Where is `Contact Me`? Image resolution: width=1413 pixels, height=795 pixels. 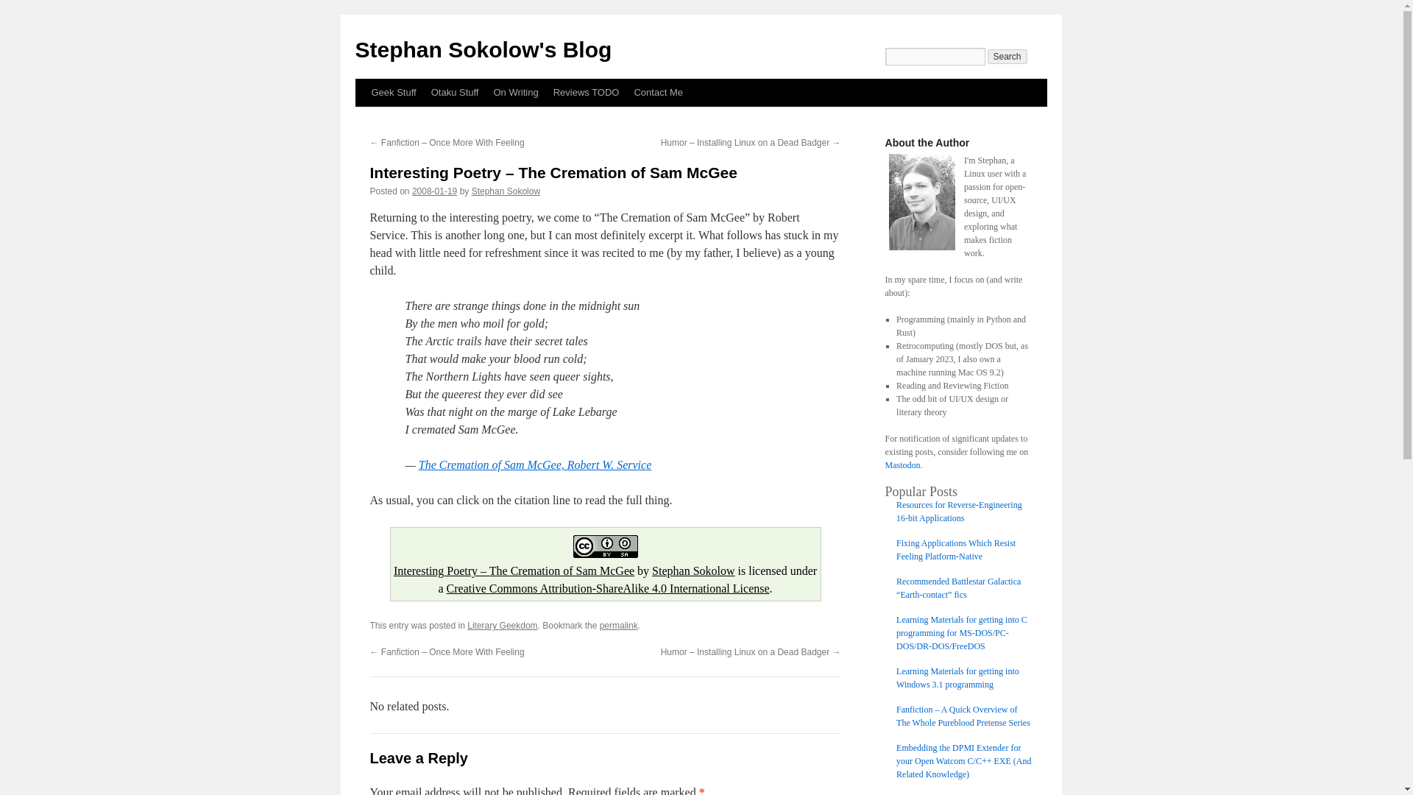 Contact Me is located at coordinates (657, 92).